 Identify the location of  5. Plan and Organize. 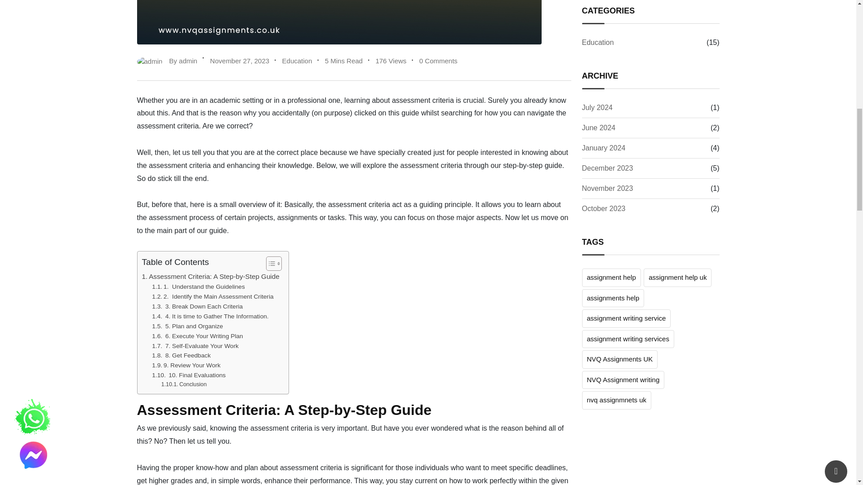
(187, 326).